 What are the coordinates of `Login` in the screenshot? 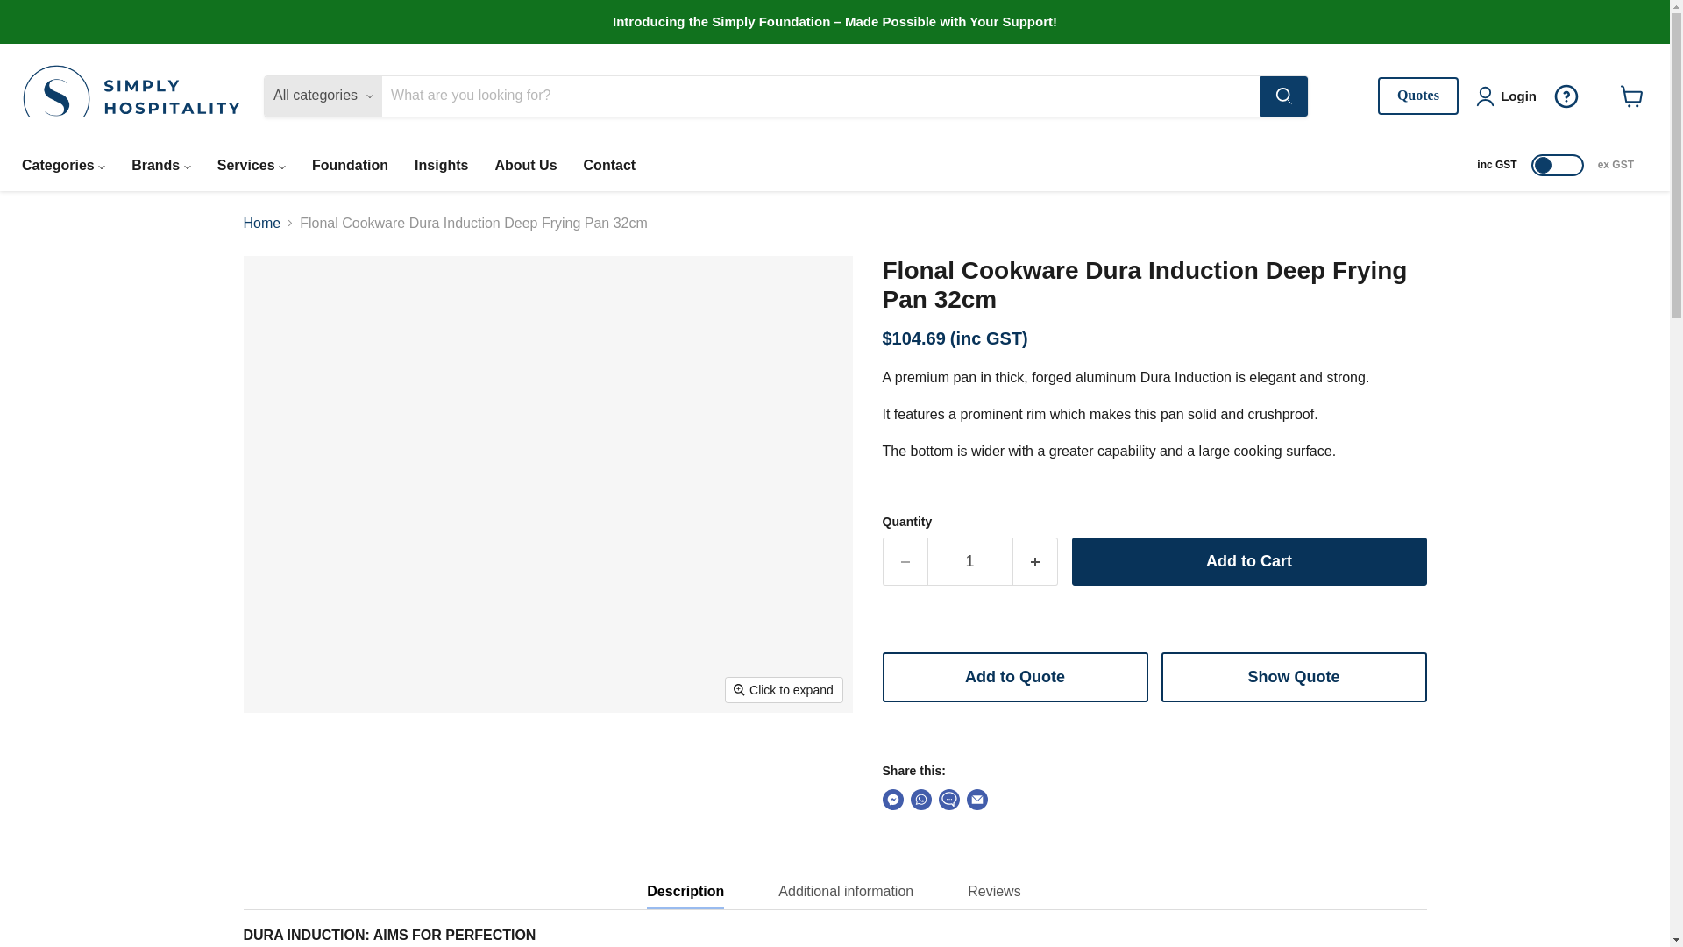 It's located at (1509, 96).